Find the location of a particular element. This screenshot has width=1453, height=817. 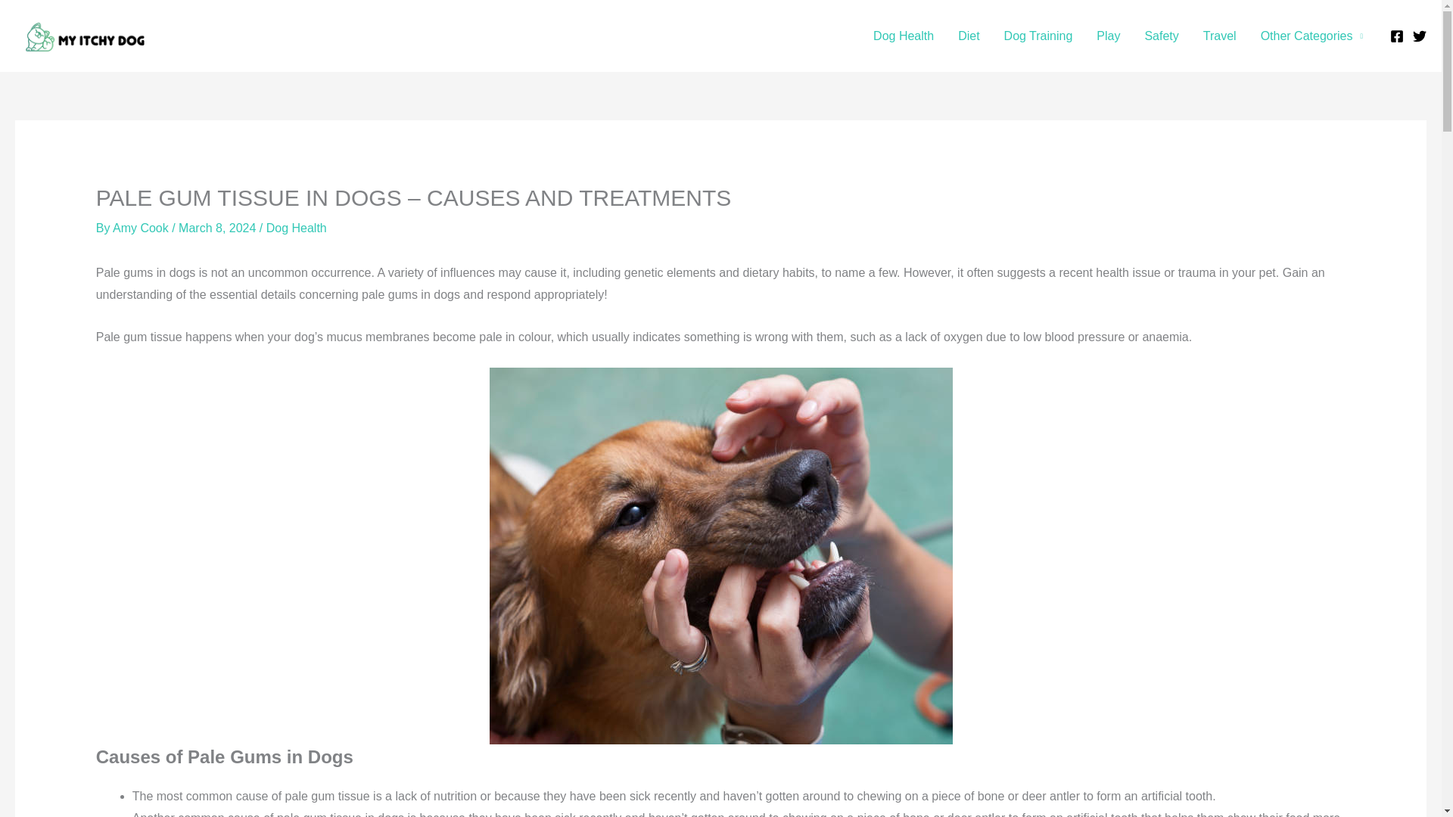

Travel is located at coordinates (1220, 35).